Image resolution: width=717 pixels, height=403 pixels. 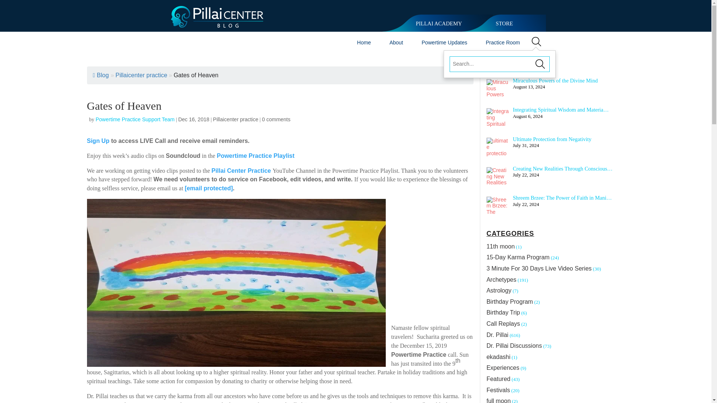 I want to click on Gates of Heaven, so click(x=196, y=75).